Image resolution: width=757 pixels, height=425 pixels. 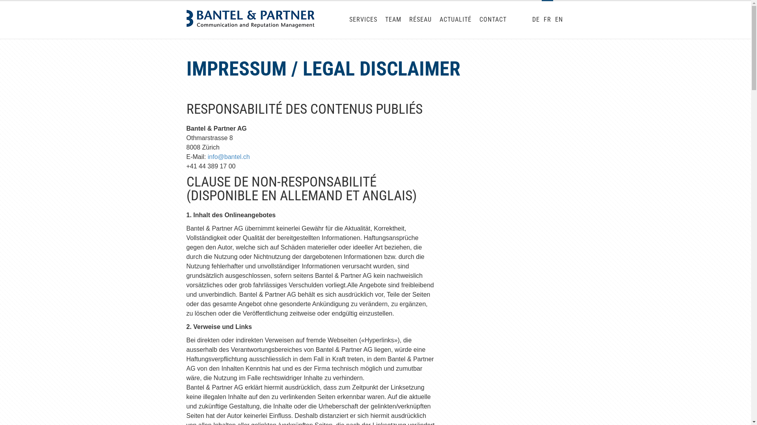 I want to click on info@bantel.ch, so click(x=229, y=157).